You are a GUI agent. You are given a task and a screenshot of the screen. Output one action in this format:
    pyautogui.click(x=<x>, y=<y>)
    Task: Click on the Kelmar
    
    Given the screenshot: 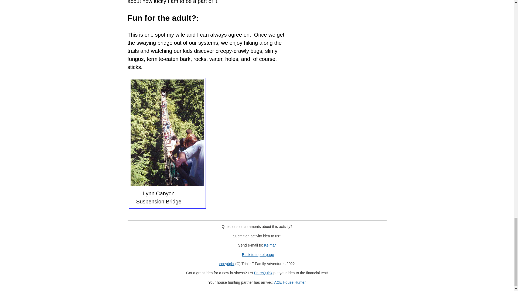 What is the action you would take?
    pyautogui.click(x=270, y=245)
    